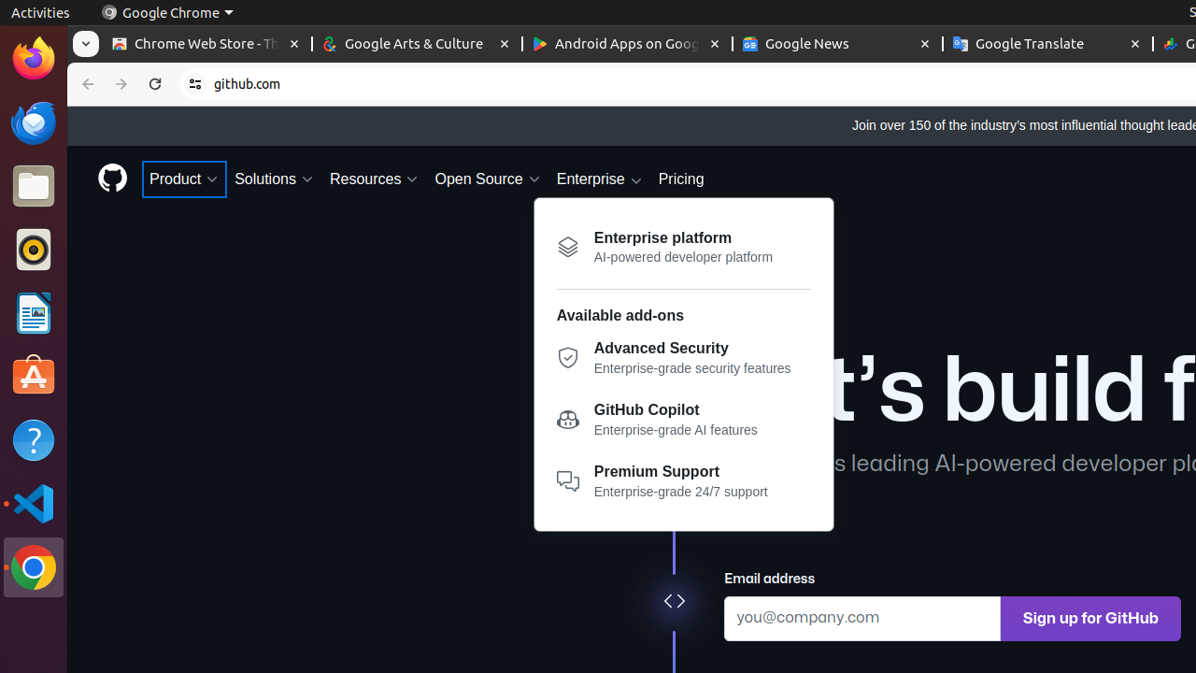 Image resolution: width=1196 pixels, height=673 pixels. I want to click on Google Chrome, so click(34, 567).